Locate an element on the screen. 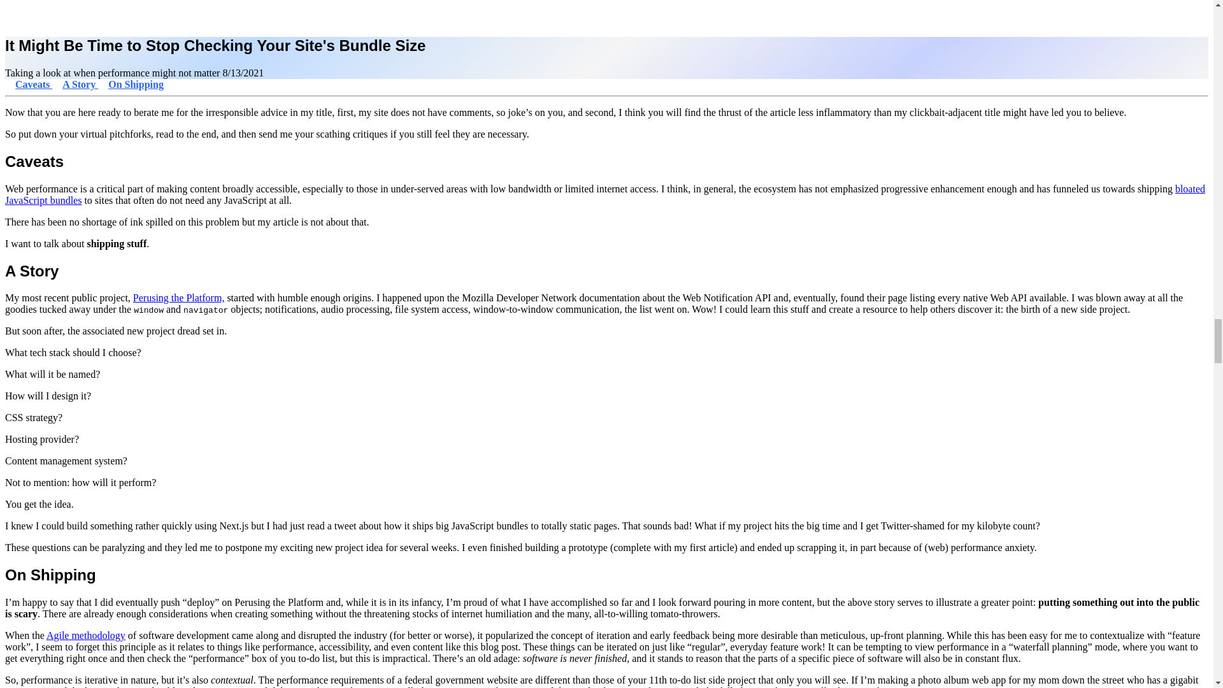 This screenshot has height=688, width=1223. A Story is located at coordinates (80, 84).